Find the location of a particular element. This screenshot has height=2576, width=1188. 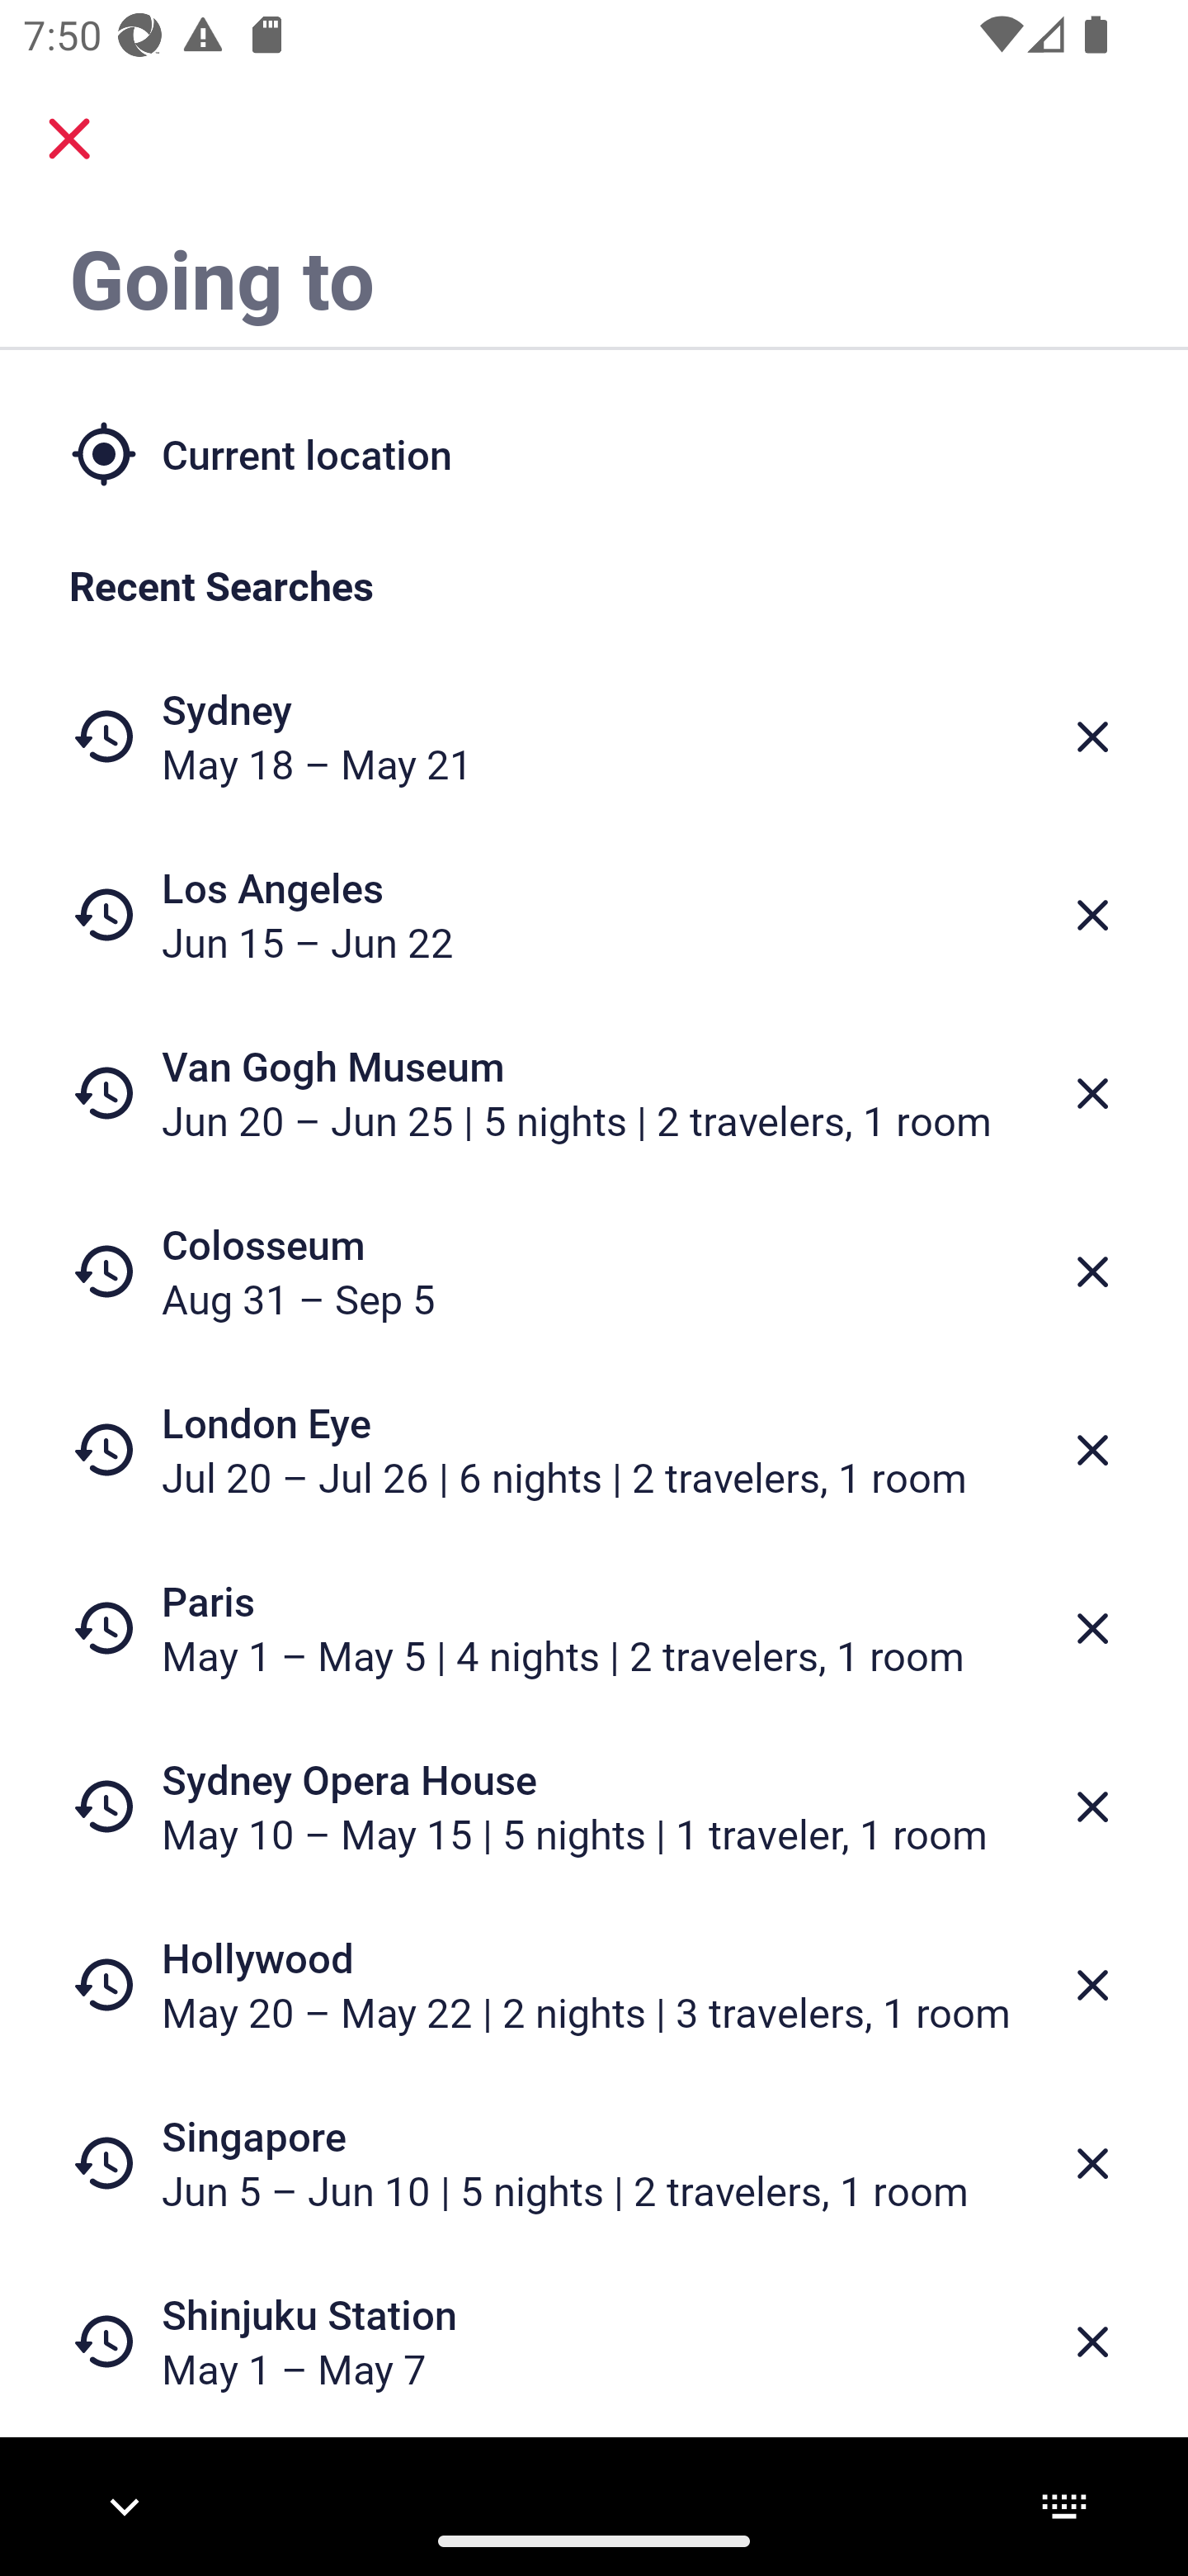

Delete from recent searches is located at coordinates (1092, 1272).